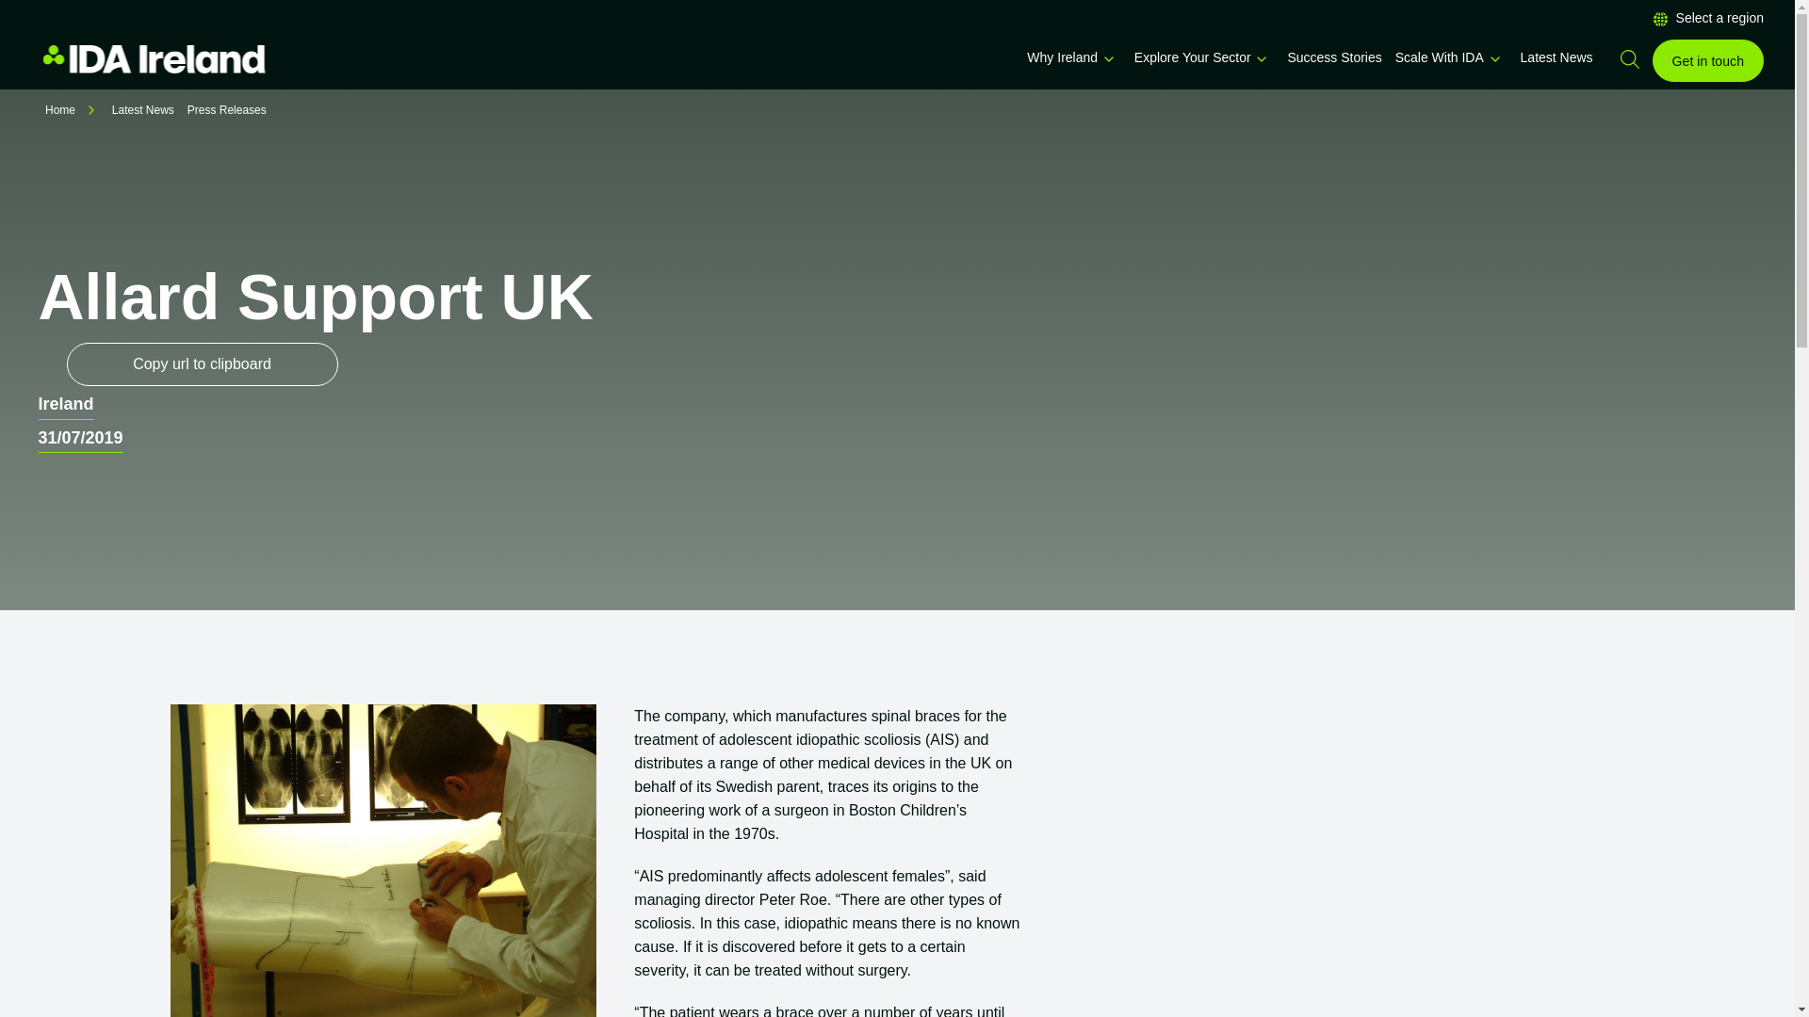 The width and height of the screenshot is (1809, 1017). What do you see at coordinates (1556, 56) in the screenshot?
I see `Latest News` at bounding box center [1556, 56].